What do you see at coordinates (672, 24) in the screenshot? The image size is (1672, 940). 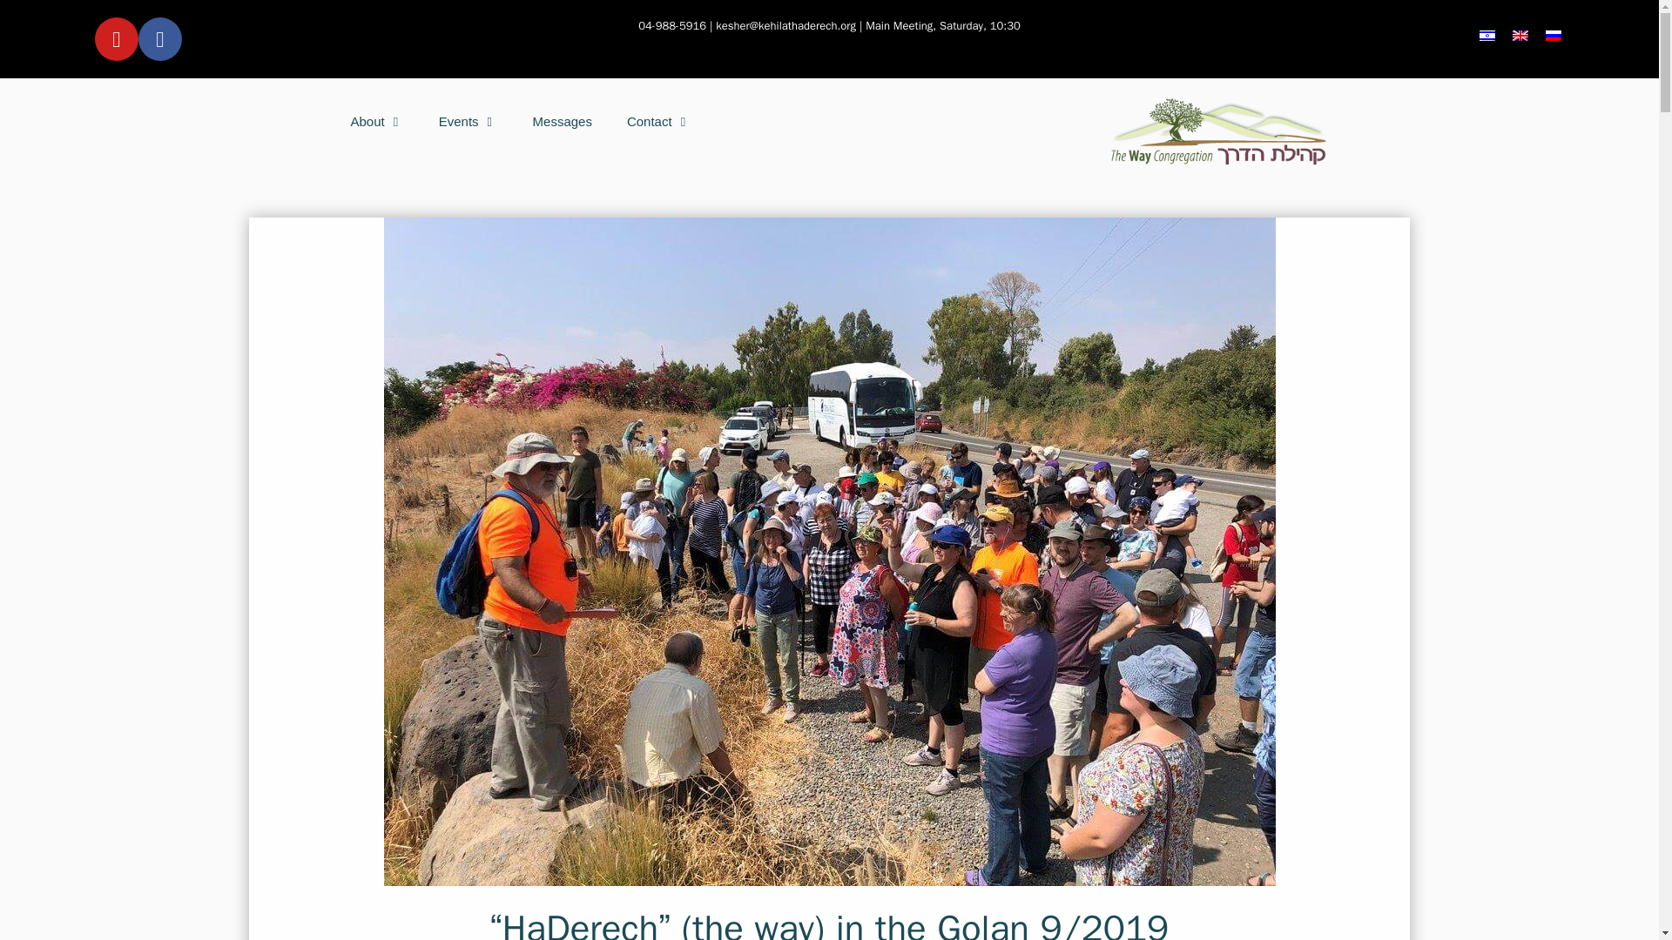 I see `04-988-5916` at bounding box center [672, 24].